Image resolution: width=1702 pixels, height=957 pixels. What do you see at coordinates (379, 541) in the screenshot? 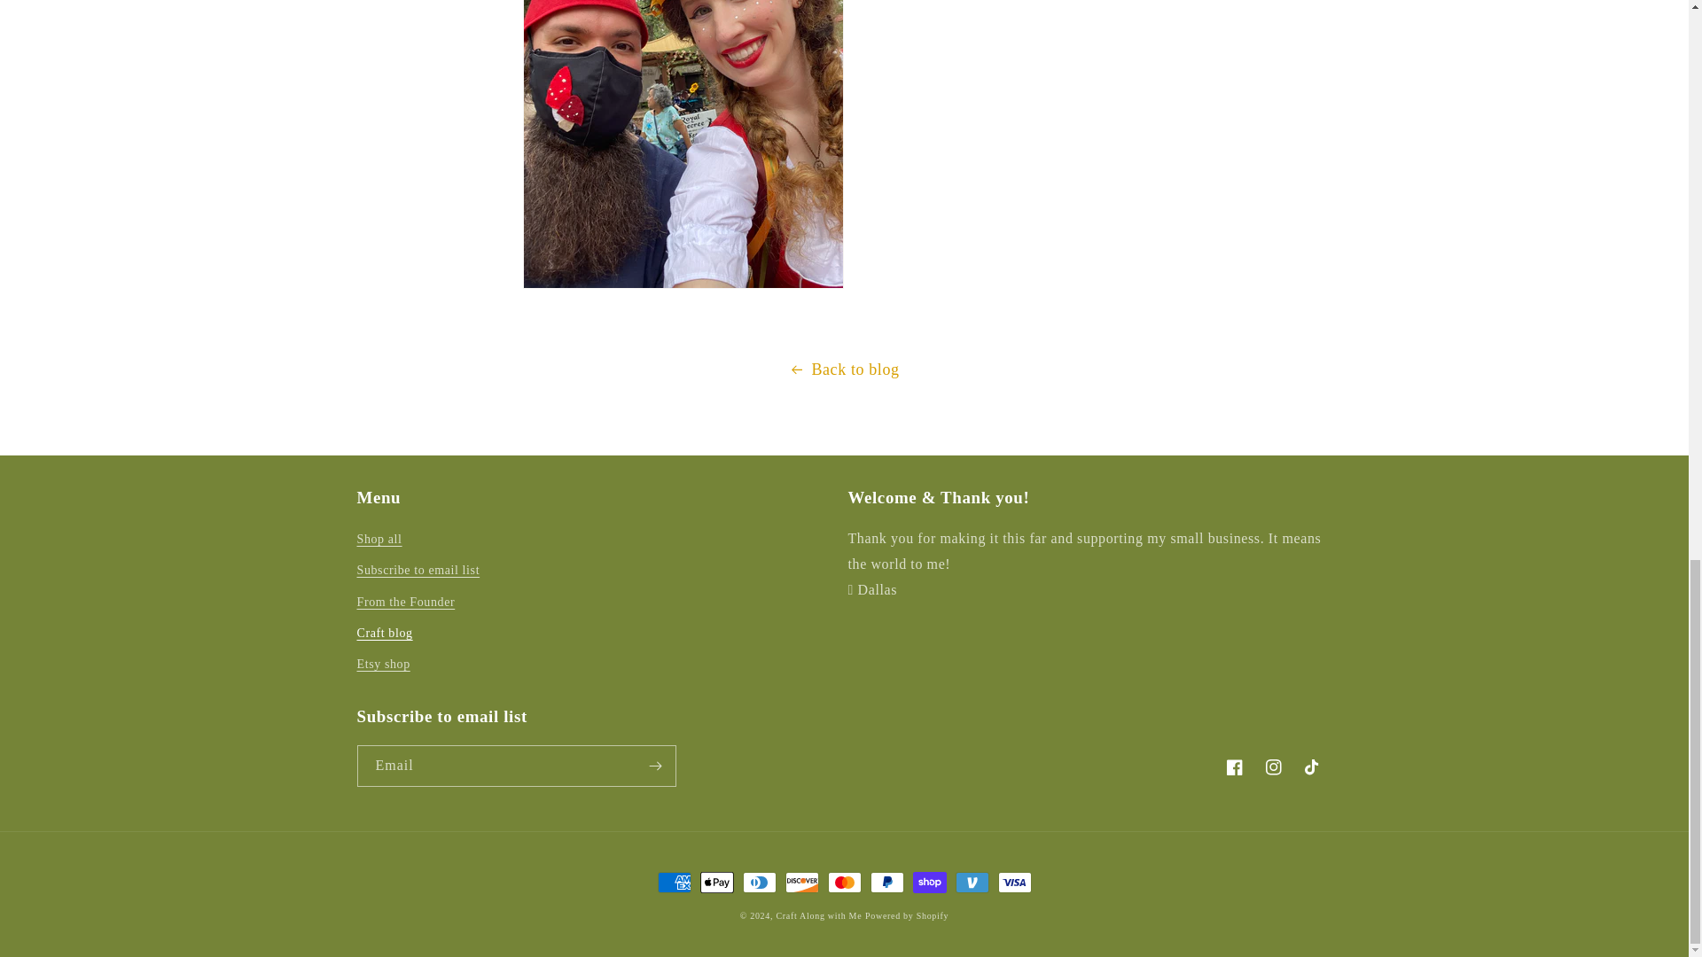
I see `Shop all` at bounding box center [379, 541].